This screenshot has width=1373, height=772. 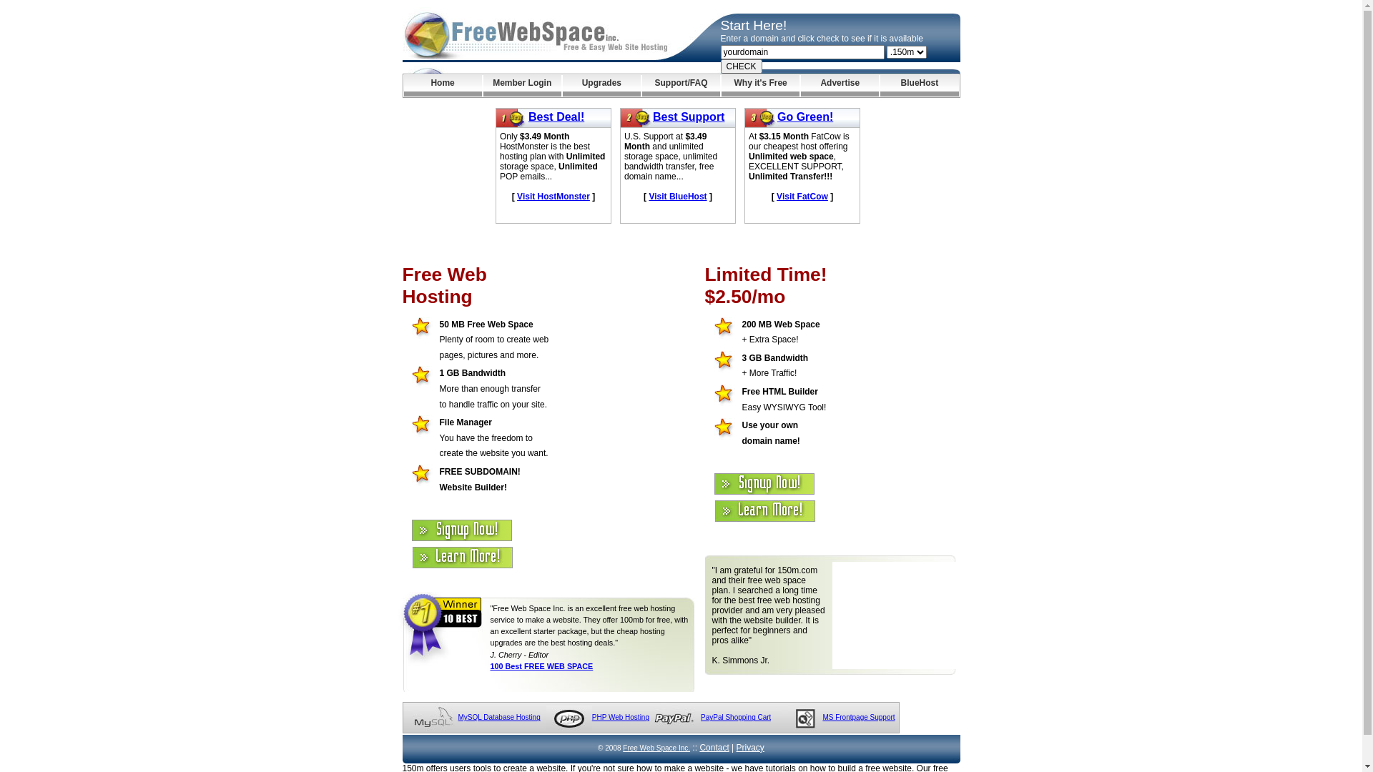 What do you see at coordinates (742, 66) in the screenshot?
I see `CHECK` at bounding box center [742, 66].